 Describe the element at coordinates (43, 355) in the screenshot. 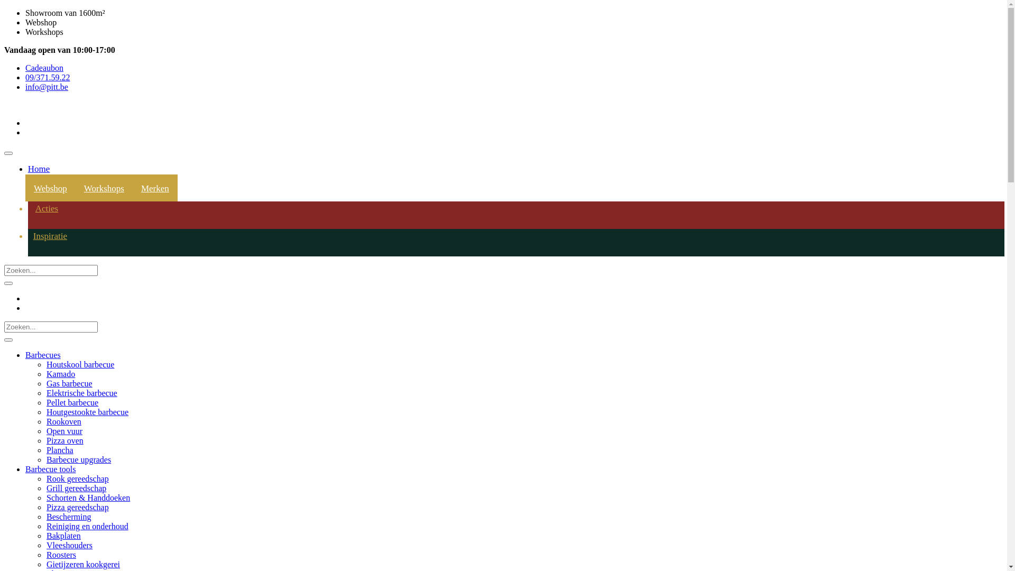

I see `Barbecues` at that location.